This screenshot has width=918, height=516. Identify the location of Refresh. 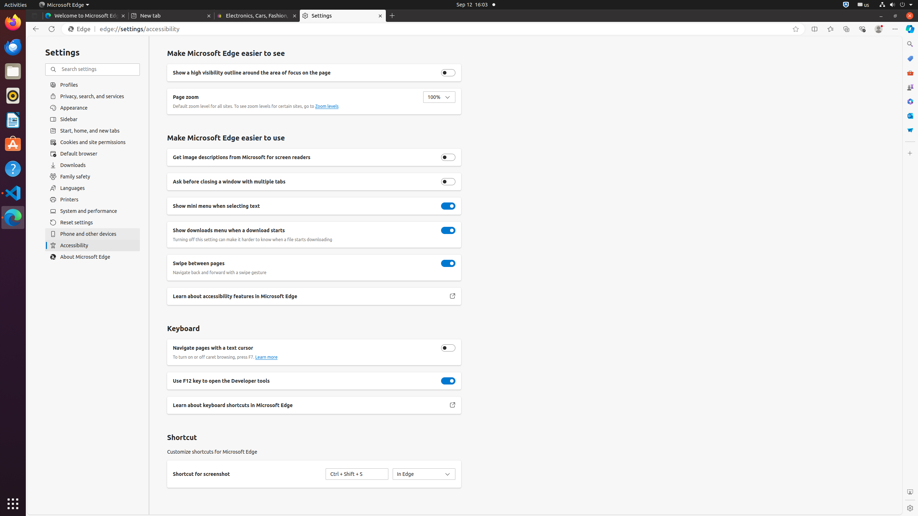
(52, 29).